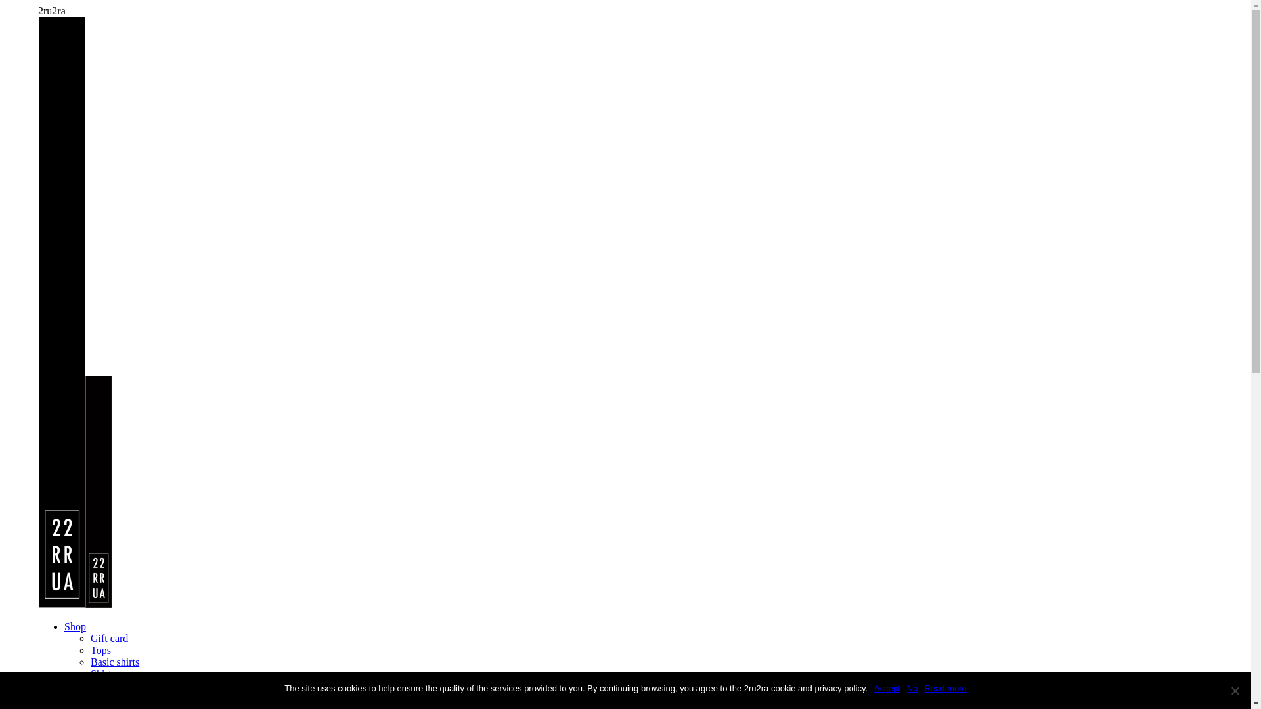 The height and width of the screenshot is (709, 1261). I want to click on Skip to content, so click(5, 5).